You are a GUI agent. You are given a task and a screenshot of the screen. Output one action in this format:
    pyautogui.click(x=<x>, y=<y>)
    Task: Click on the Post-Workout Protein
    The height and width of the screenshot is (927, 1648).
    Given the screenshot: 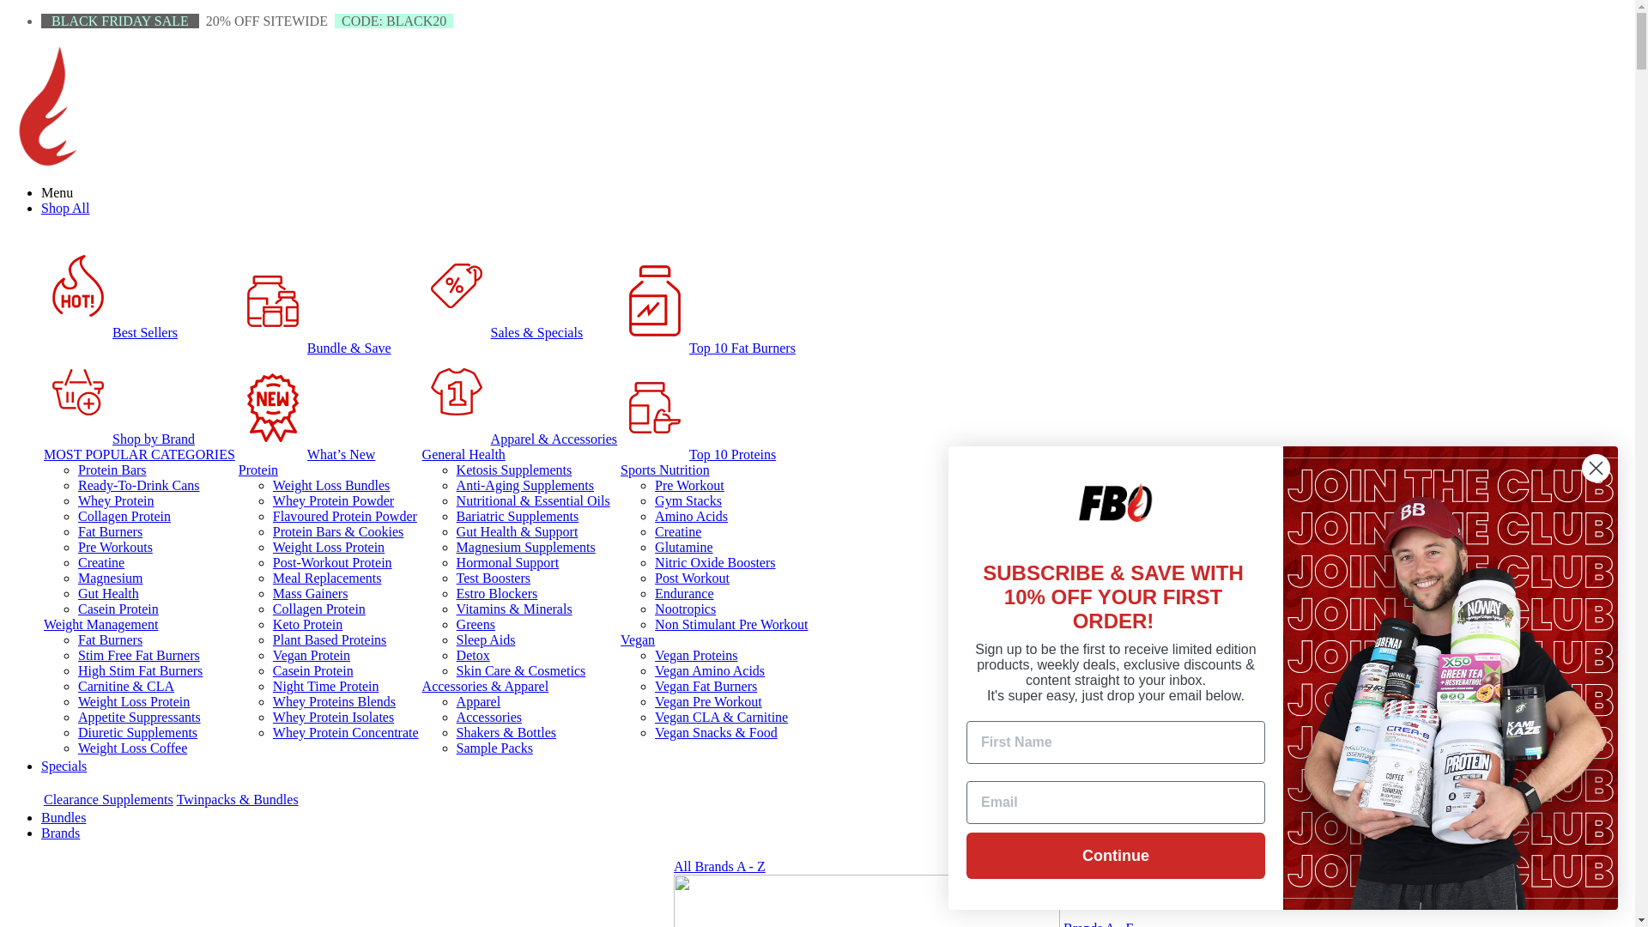 What is the action you would take?
    pyautogui.click(x=333, y=563)
    